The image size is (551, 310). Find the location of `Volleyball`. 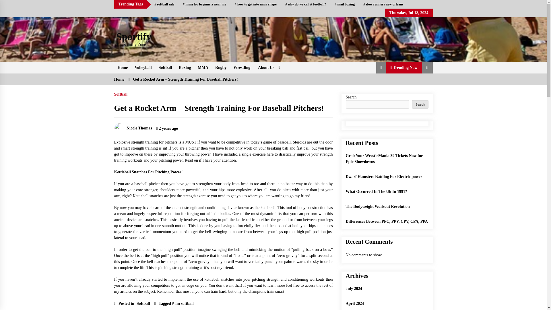

Volleyball is located at coordinates (143, 68).